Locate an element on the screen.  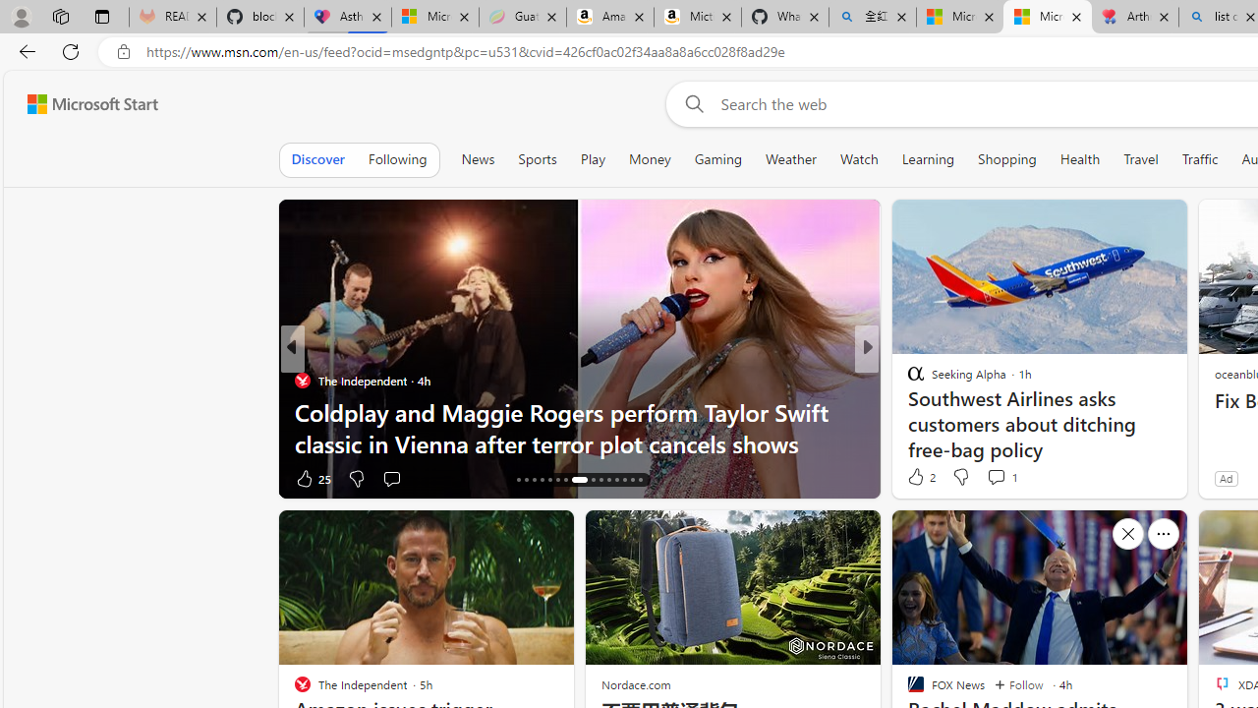
View comments 20 Comment is located at coordinates (1012, 478).